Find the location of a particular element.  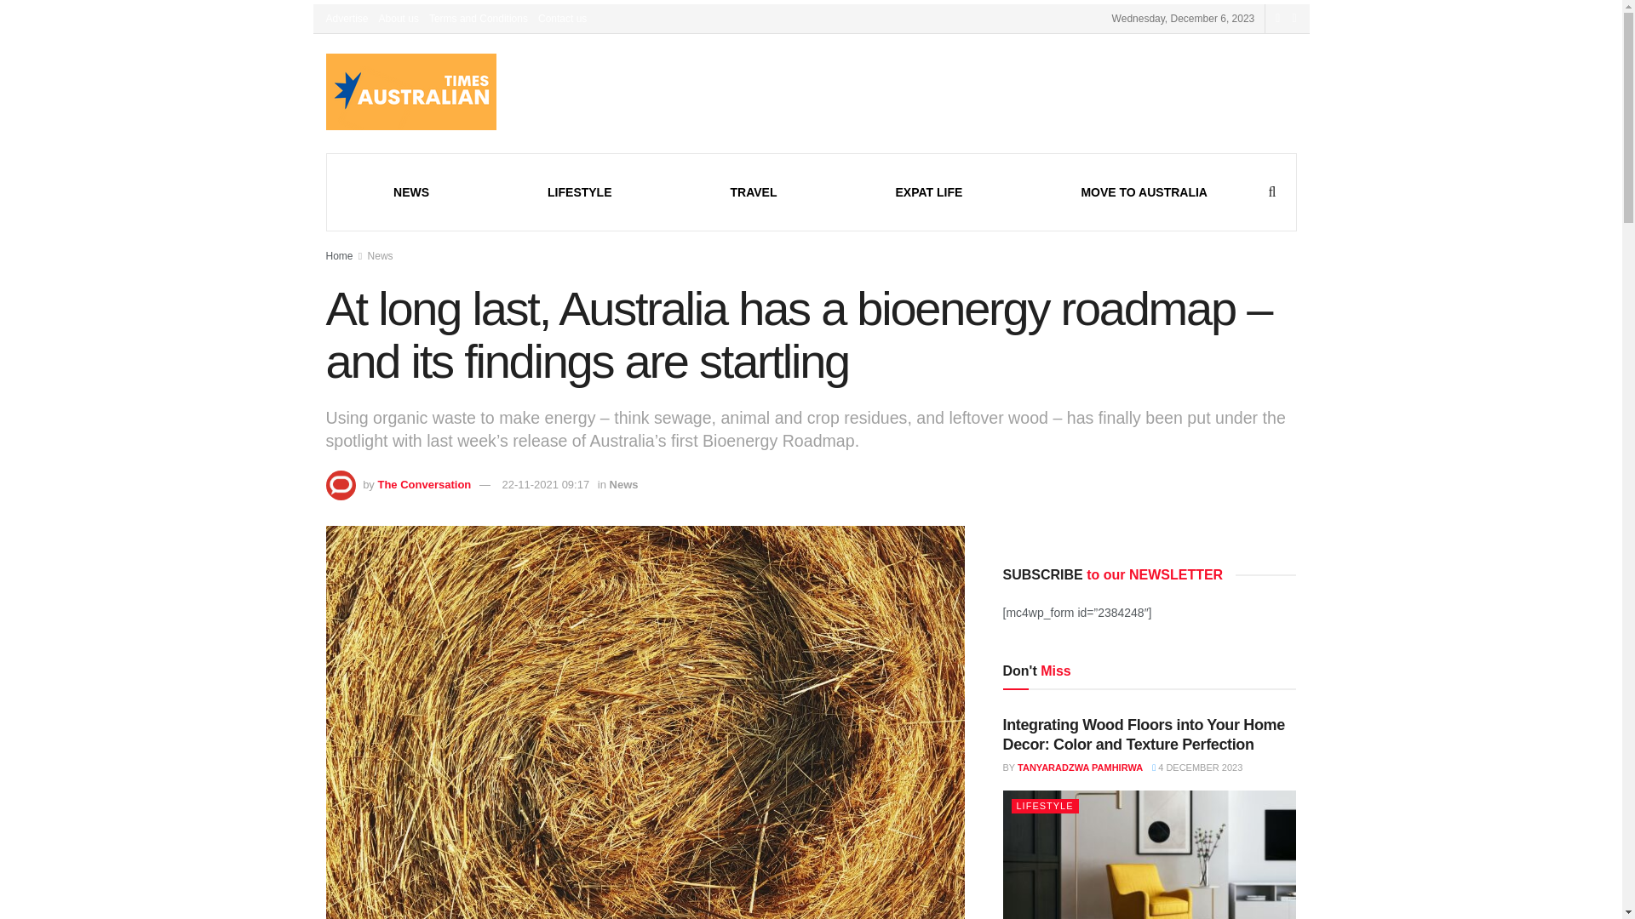

LIFESTYLE is located at coordinates (579, 191).